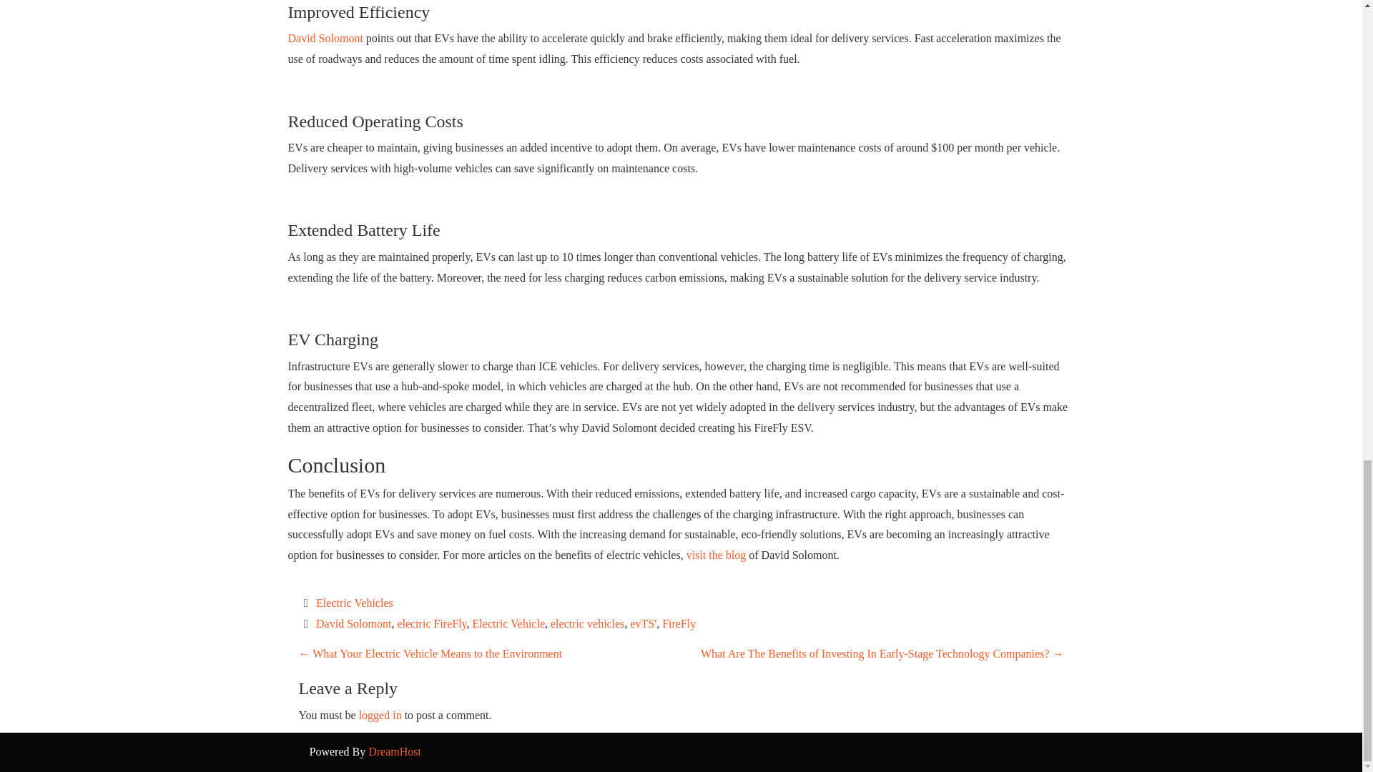  Describe the element at coordinates (395, 751) in the screenshot. I see `DreamHost` at that location.